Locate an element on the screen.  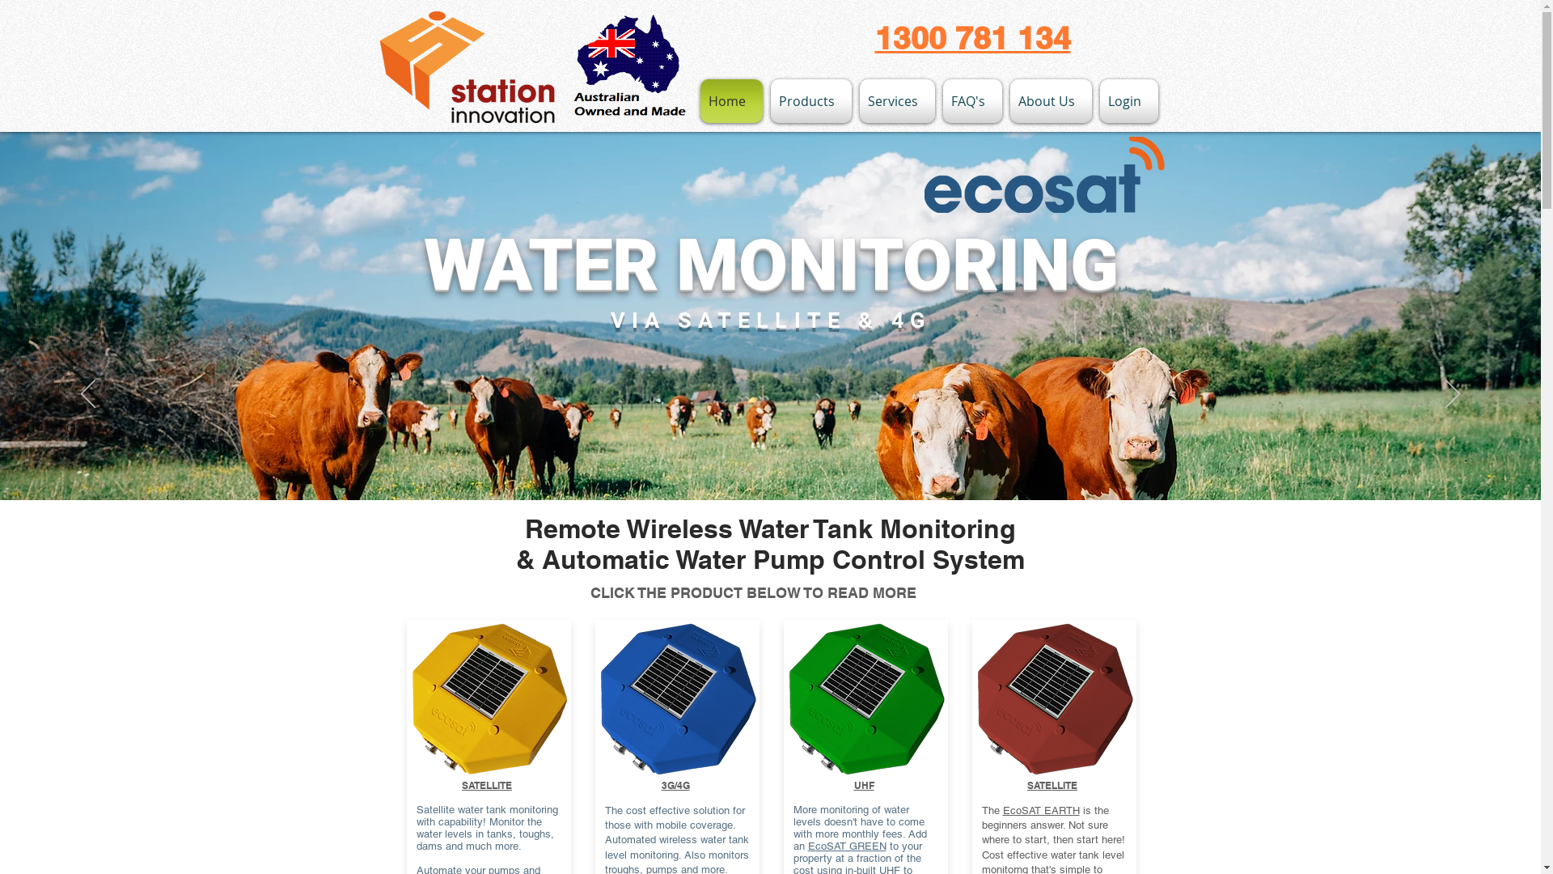
Login is located at coordinates (1126, 101).